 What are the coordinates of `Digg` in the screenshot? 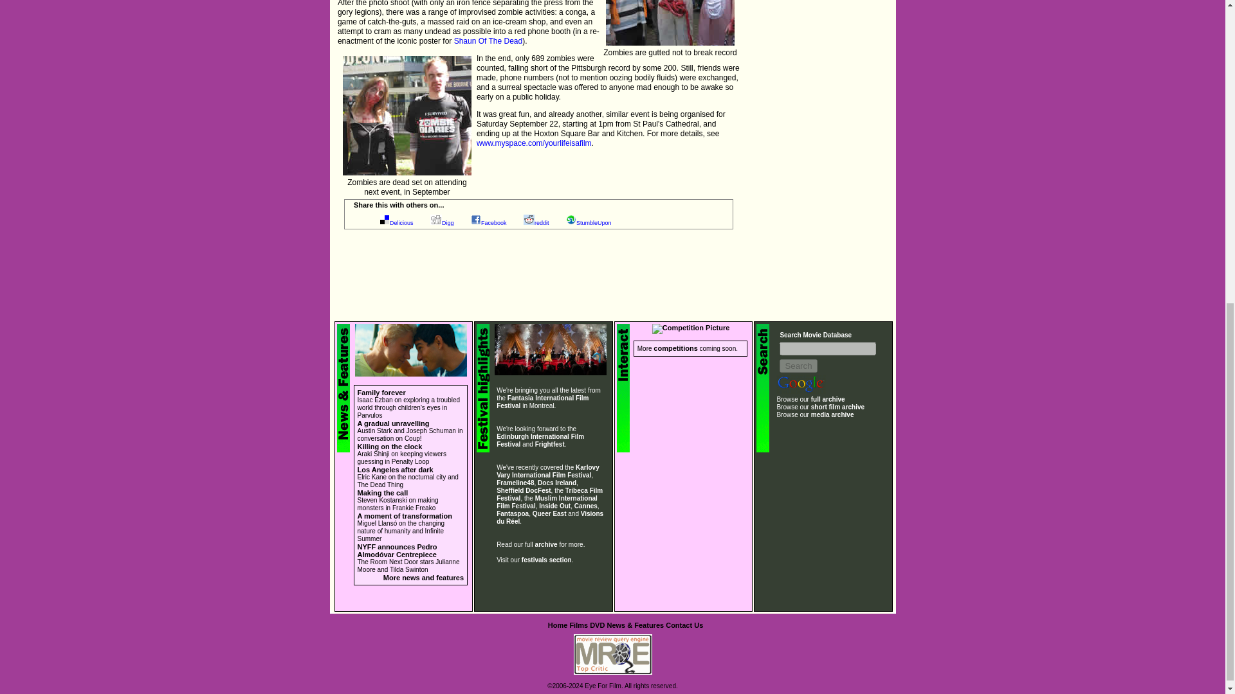 It's located at (448, 223).